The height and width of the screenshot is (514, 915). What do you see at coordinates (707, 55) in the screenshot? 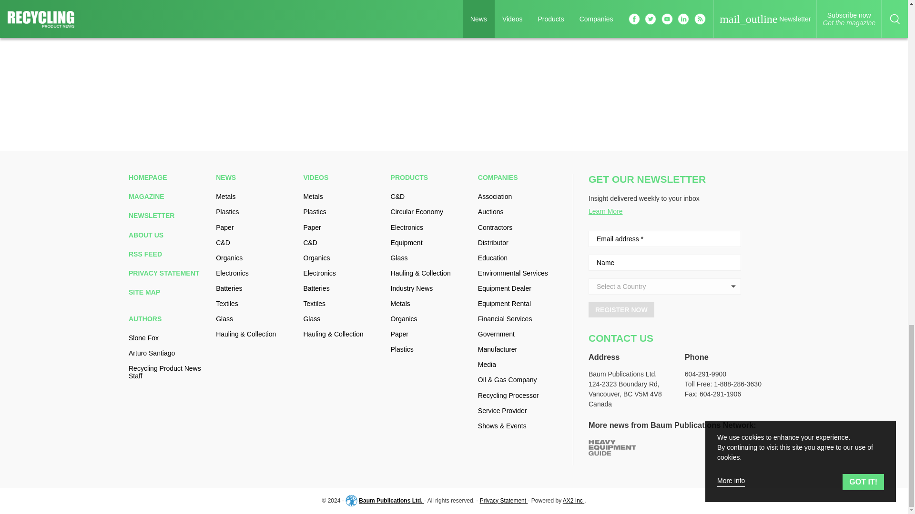
I see `3rd party ad content` at bounding box center [707, 55].